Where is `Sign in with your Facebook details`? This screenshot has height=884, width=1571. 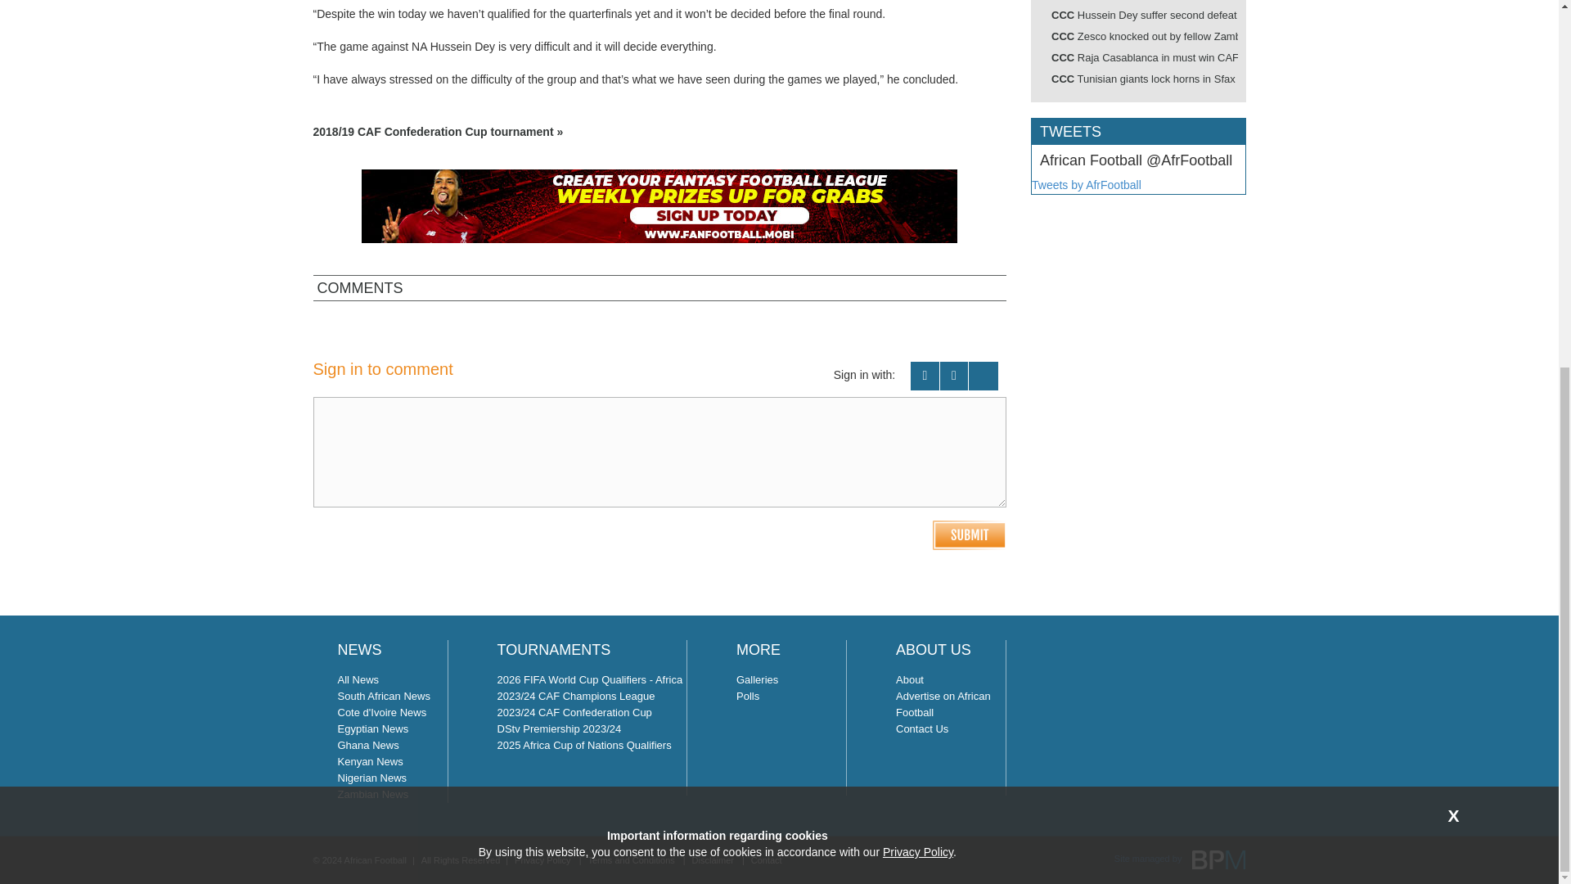
Sign in with your Facebook details is located at coordinates (925, 376).